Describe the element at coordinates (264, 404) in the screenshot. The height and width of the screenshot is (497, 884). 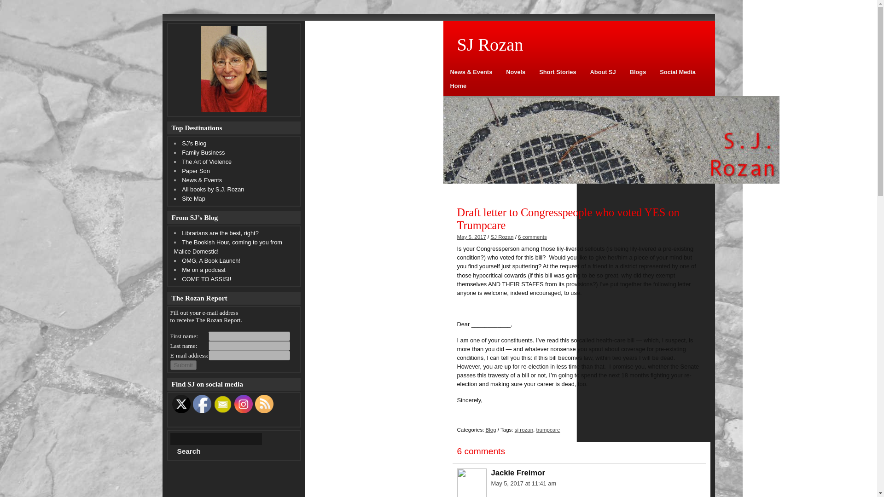
I see `RSS` at that location.